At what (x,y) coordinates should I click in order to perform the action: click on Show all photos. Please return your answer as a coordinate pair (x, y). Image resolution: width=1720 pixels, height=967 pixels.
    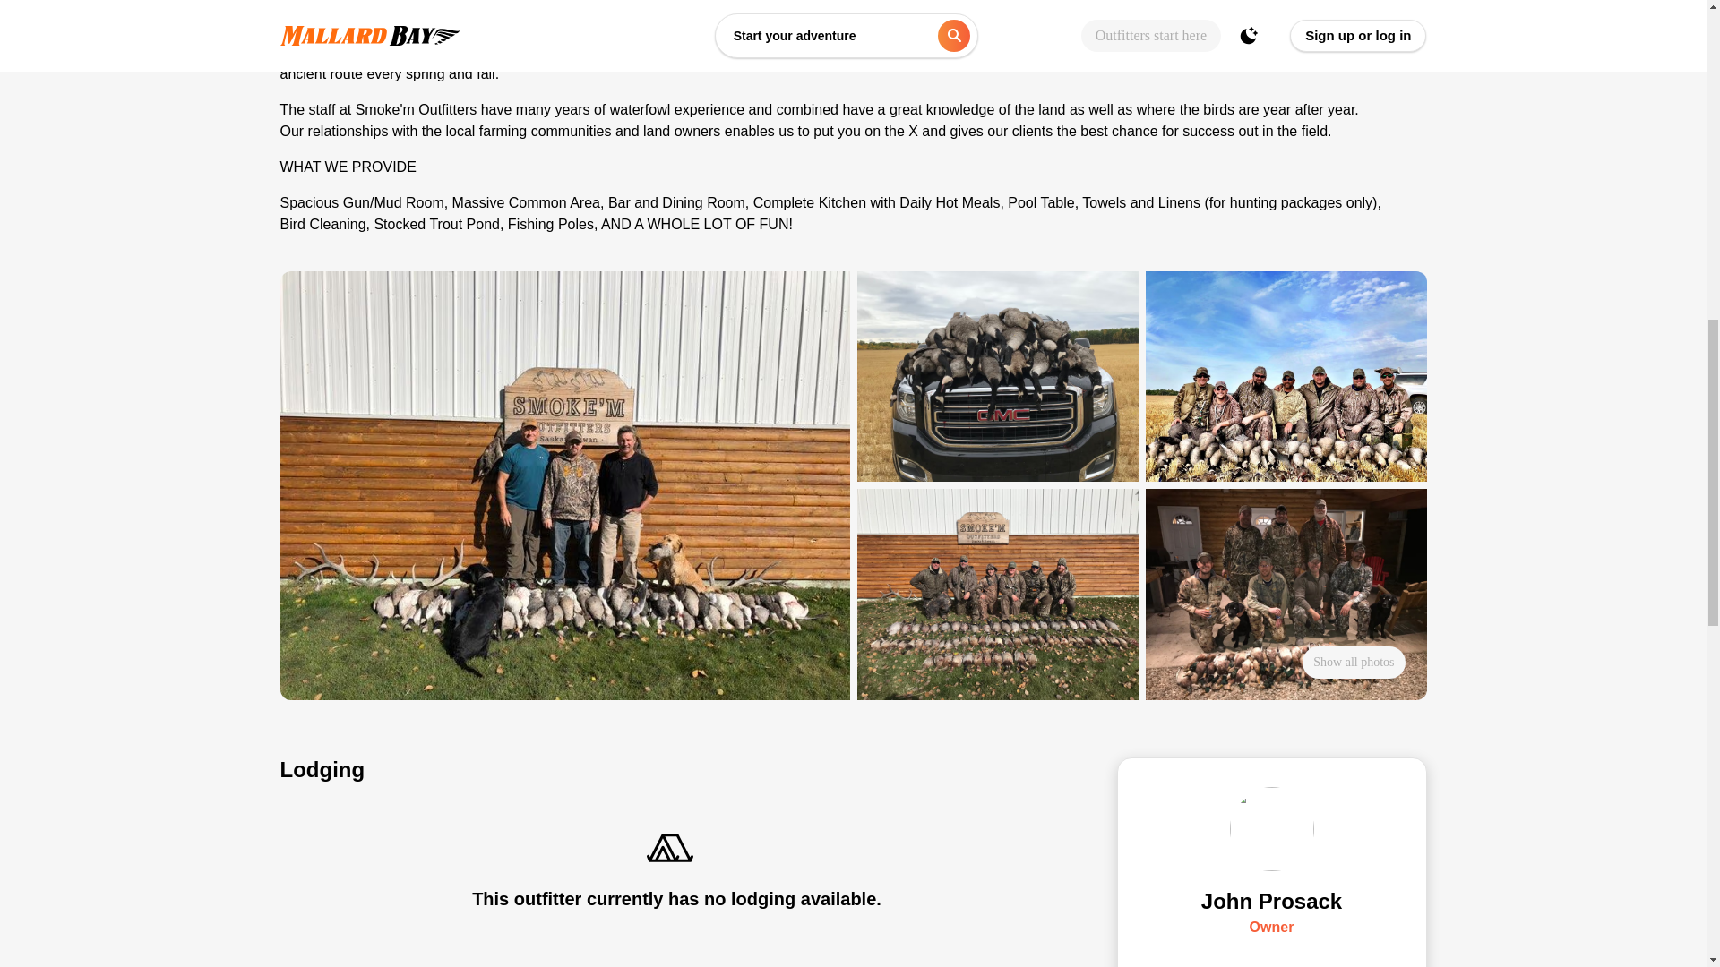
    Looking at the image, I should click on (1353, 663).